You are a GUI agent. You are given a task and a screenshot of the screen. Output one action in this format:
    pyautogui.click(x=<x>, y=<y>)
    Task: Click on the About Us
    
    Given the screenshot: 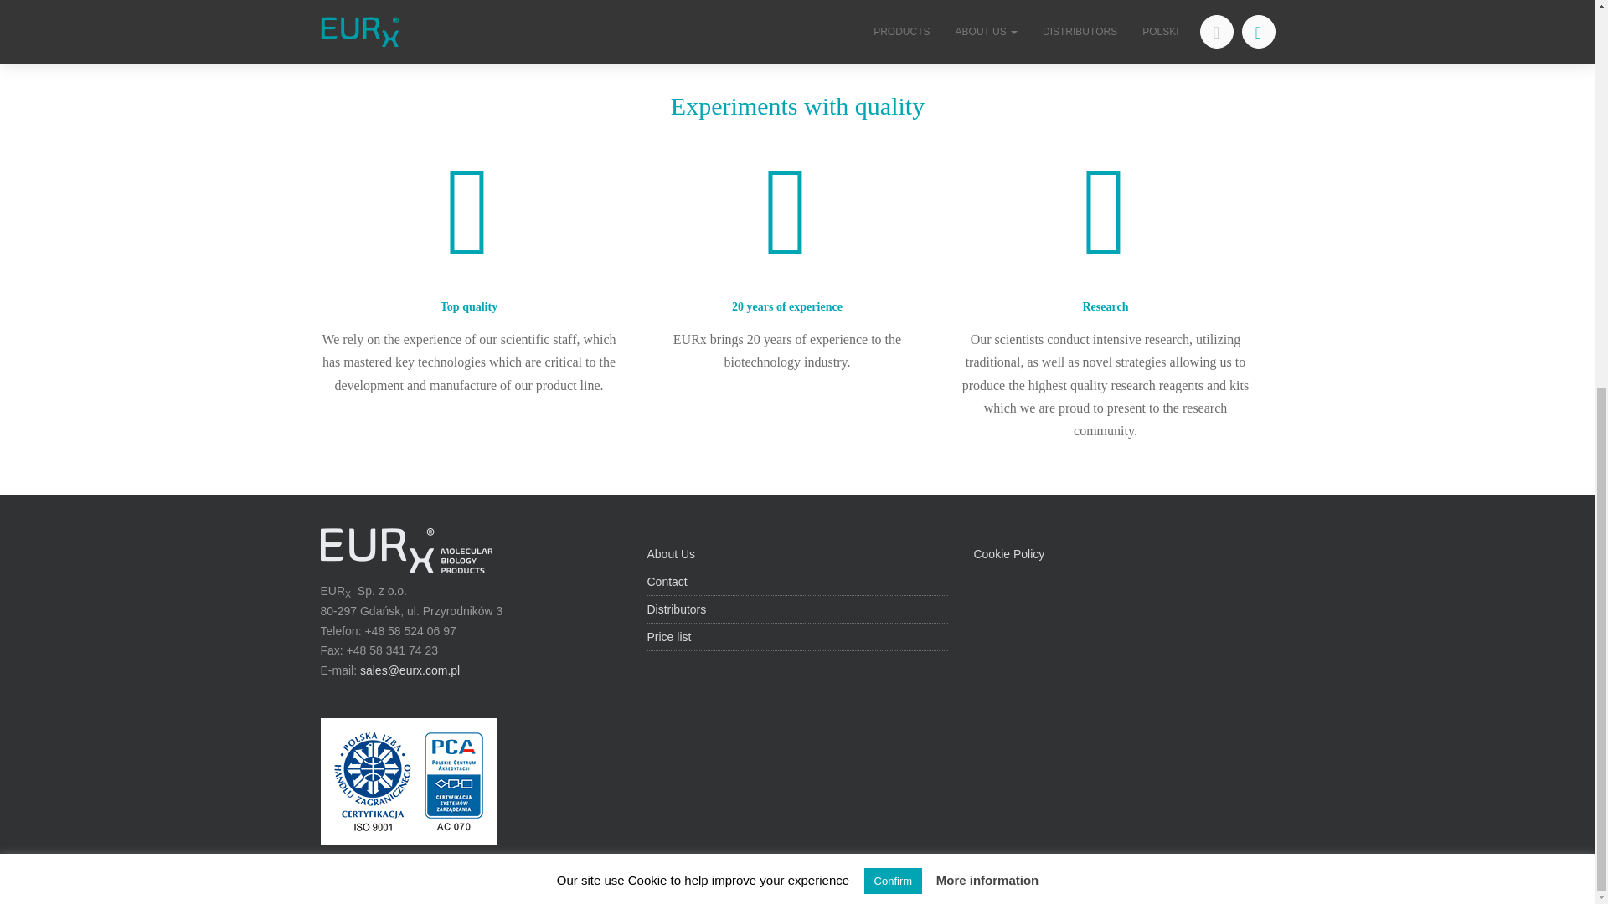 What is the action you would take?
    pyautogui.click(x=670, y=554)
    